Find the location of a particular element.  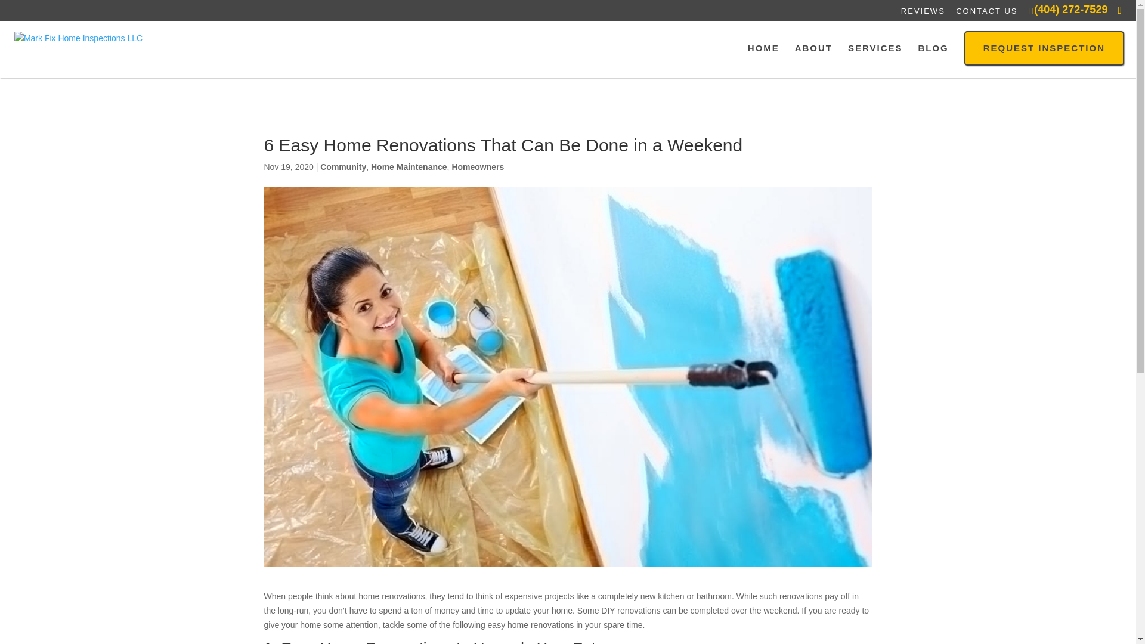

BLOG is located at coordinates (933, 54).